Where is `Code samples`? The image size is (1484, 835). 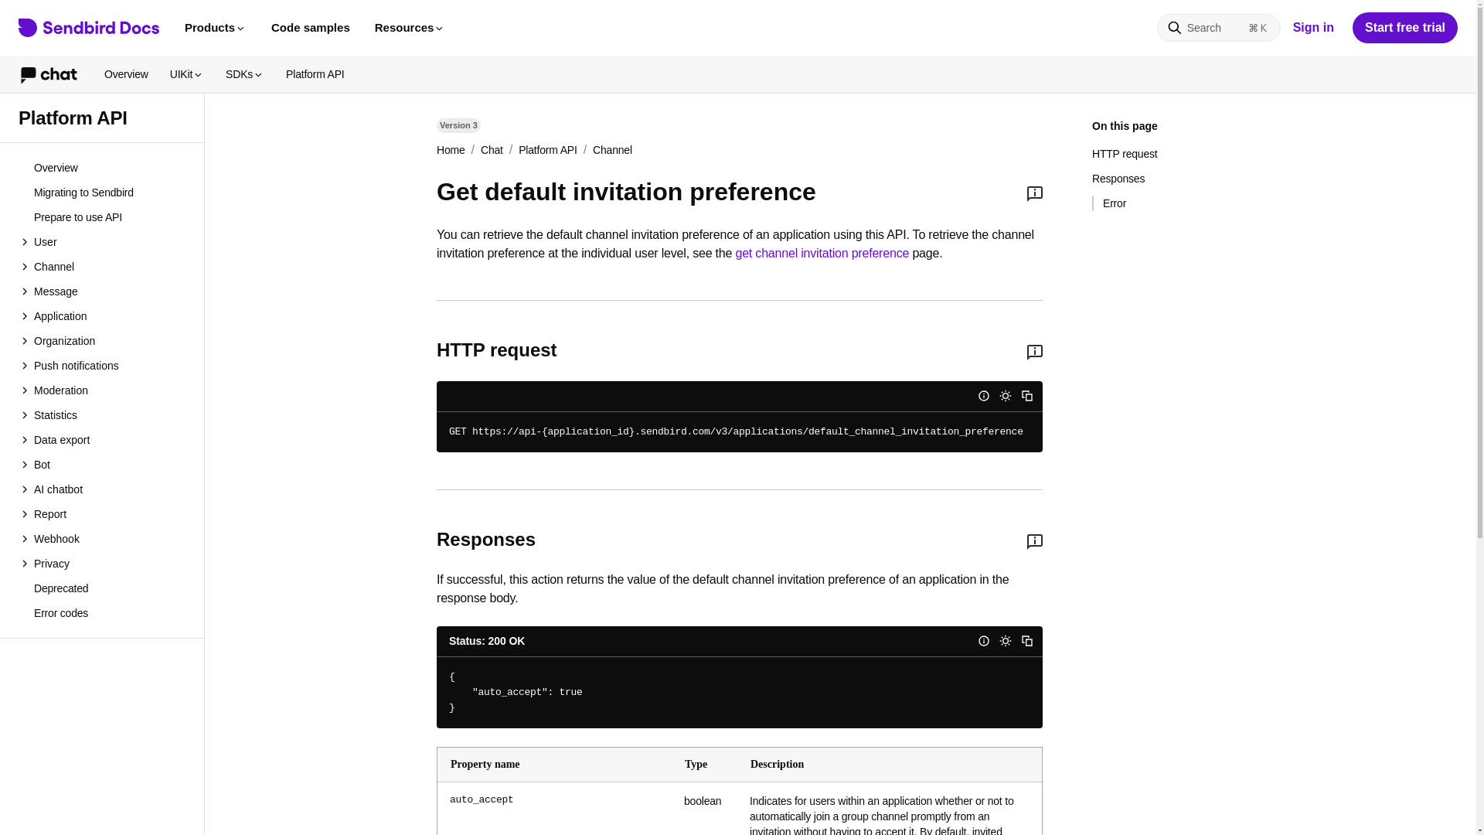
Code samples is located at coordinates (311, 28).